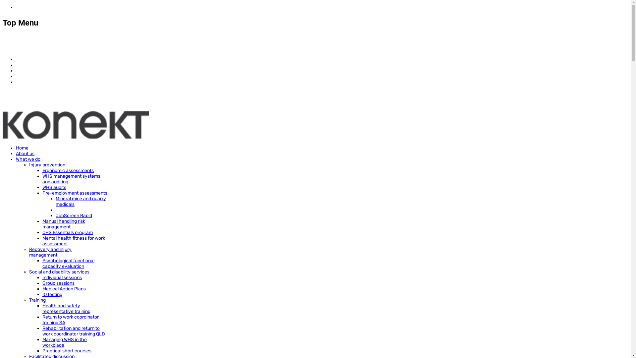 This screenshot has width=636, height=358. I want to click on Mental health fitness for work assessment, so click(74, 241).